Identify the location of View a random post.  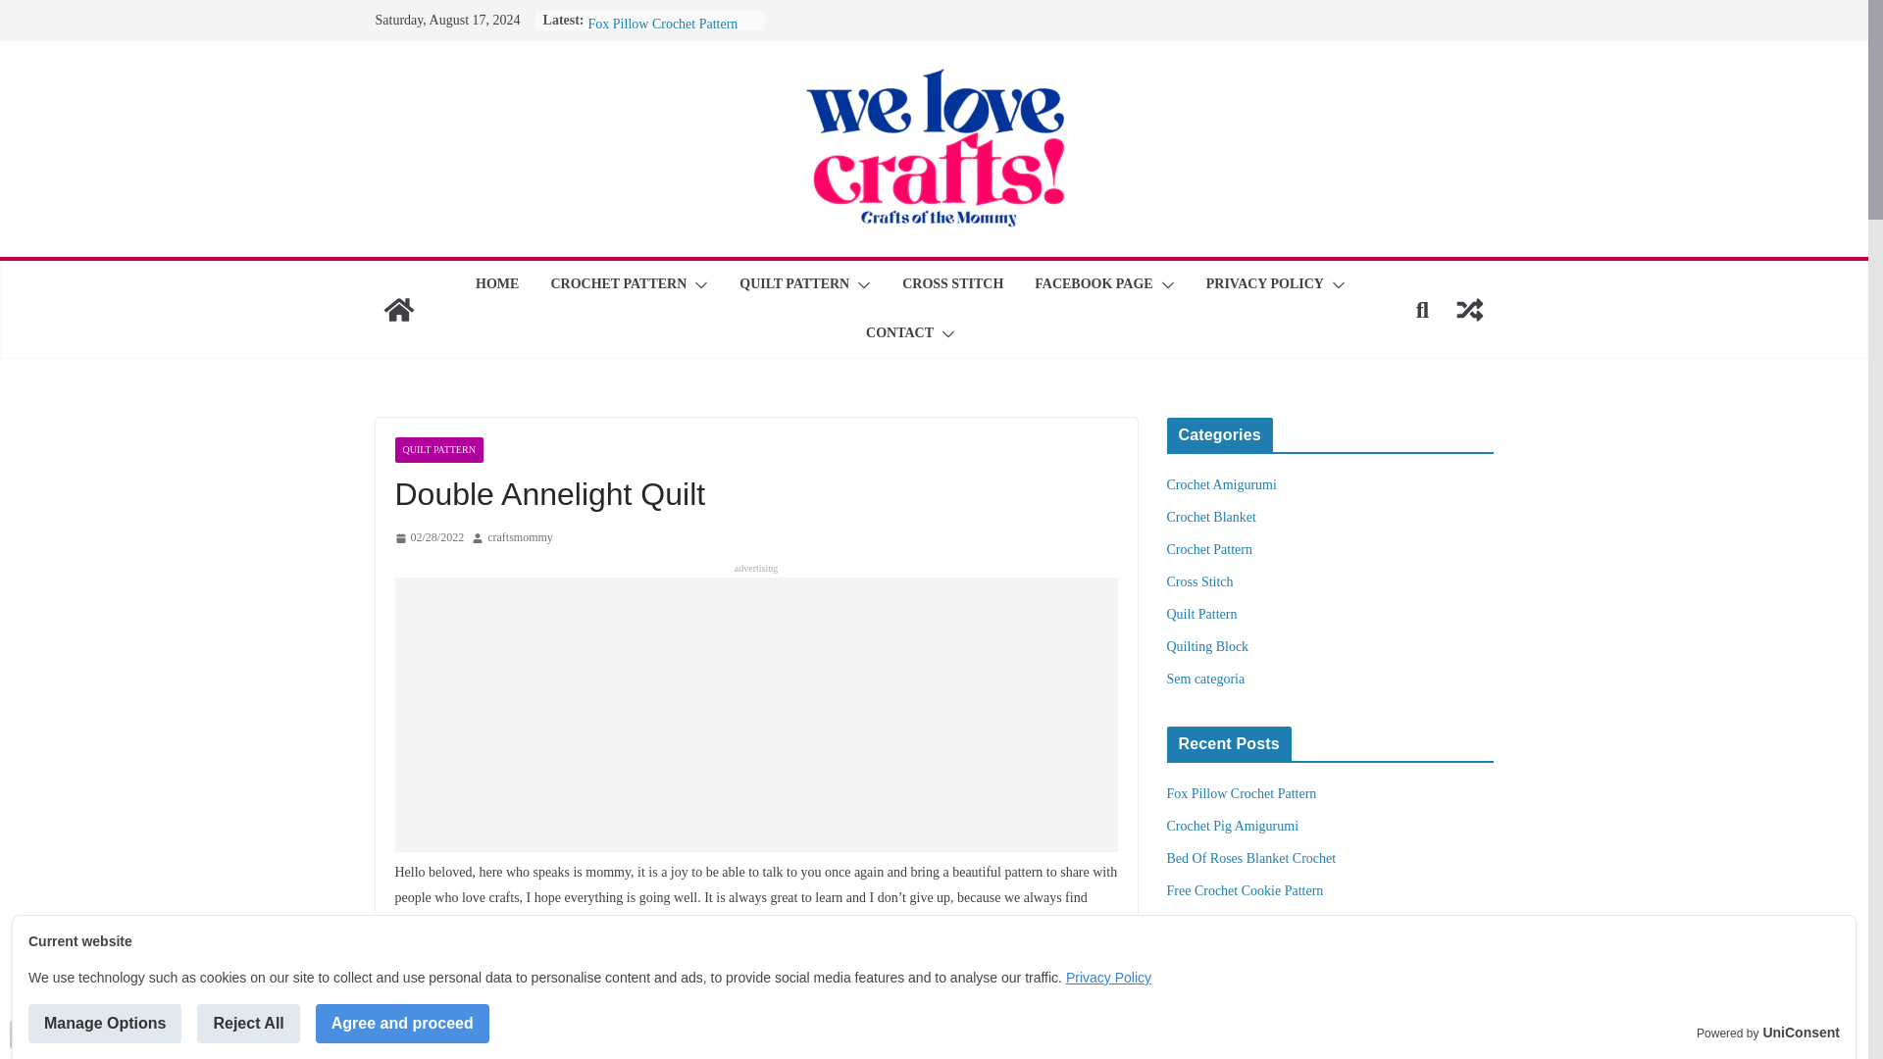
(1469, 310).